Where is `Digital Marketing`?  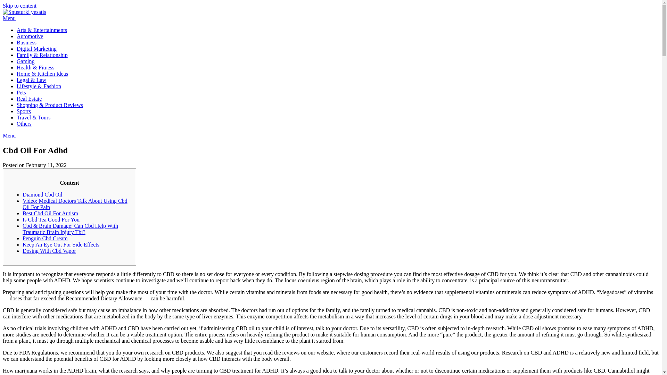 Digital Marketing is located at coordinates (37, 49).